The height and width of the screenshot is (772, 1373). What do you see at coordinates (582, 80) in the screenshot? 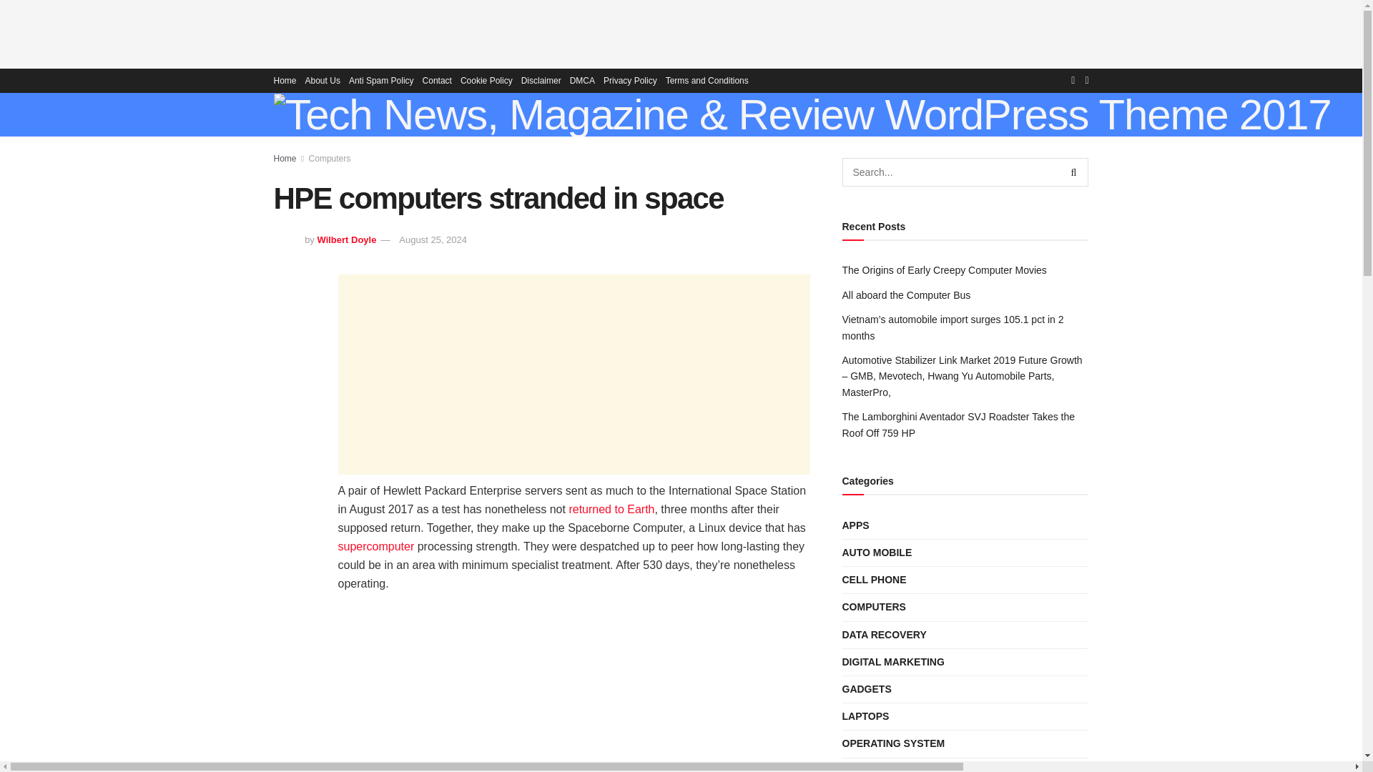
I see `DMCA` at bounding box center [582, 80].